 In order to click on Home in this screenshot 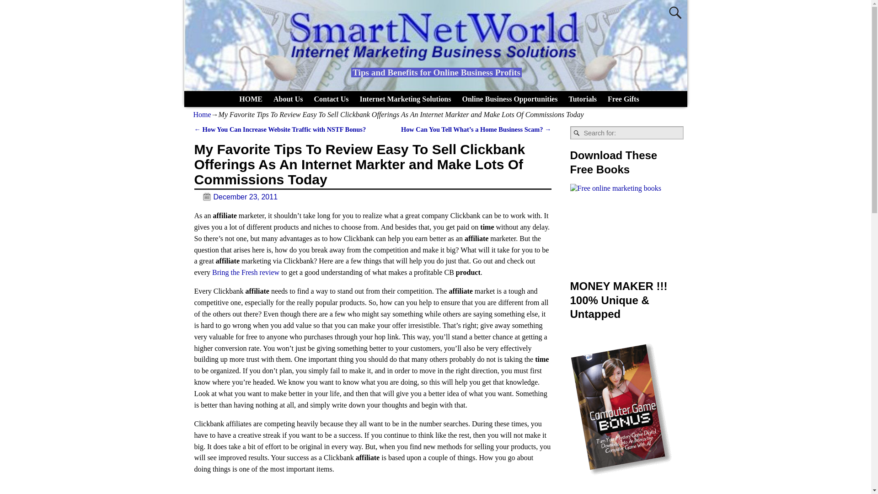, I will do `click(202, 114)`.